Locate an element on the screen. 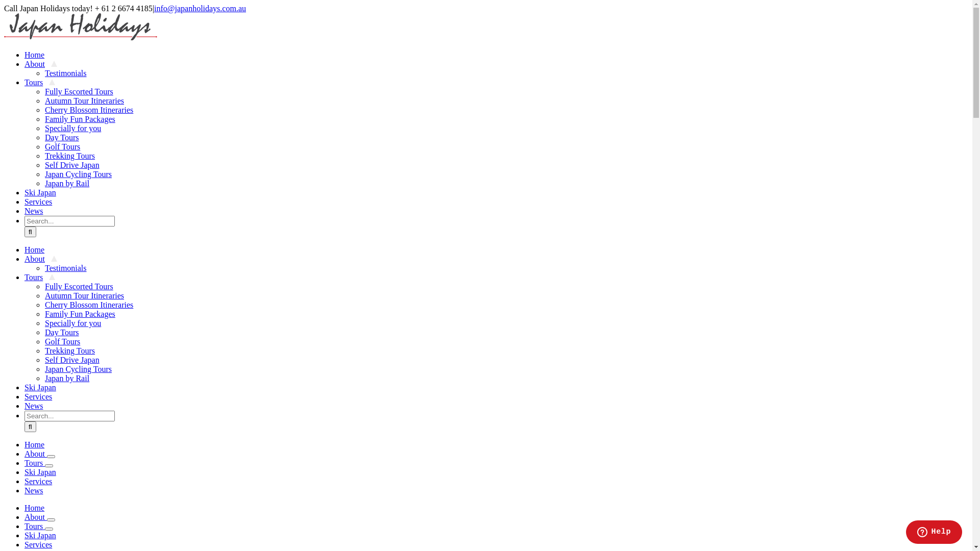  Trekking Tours is located at coordinates (70, 156).